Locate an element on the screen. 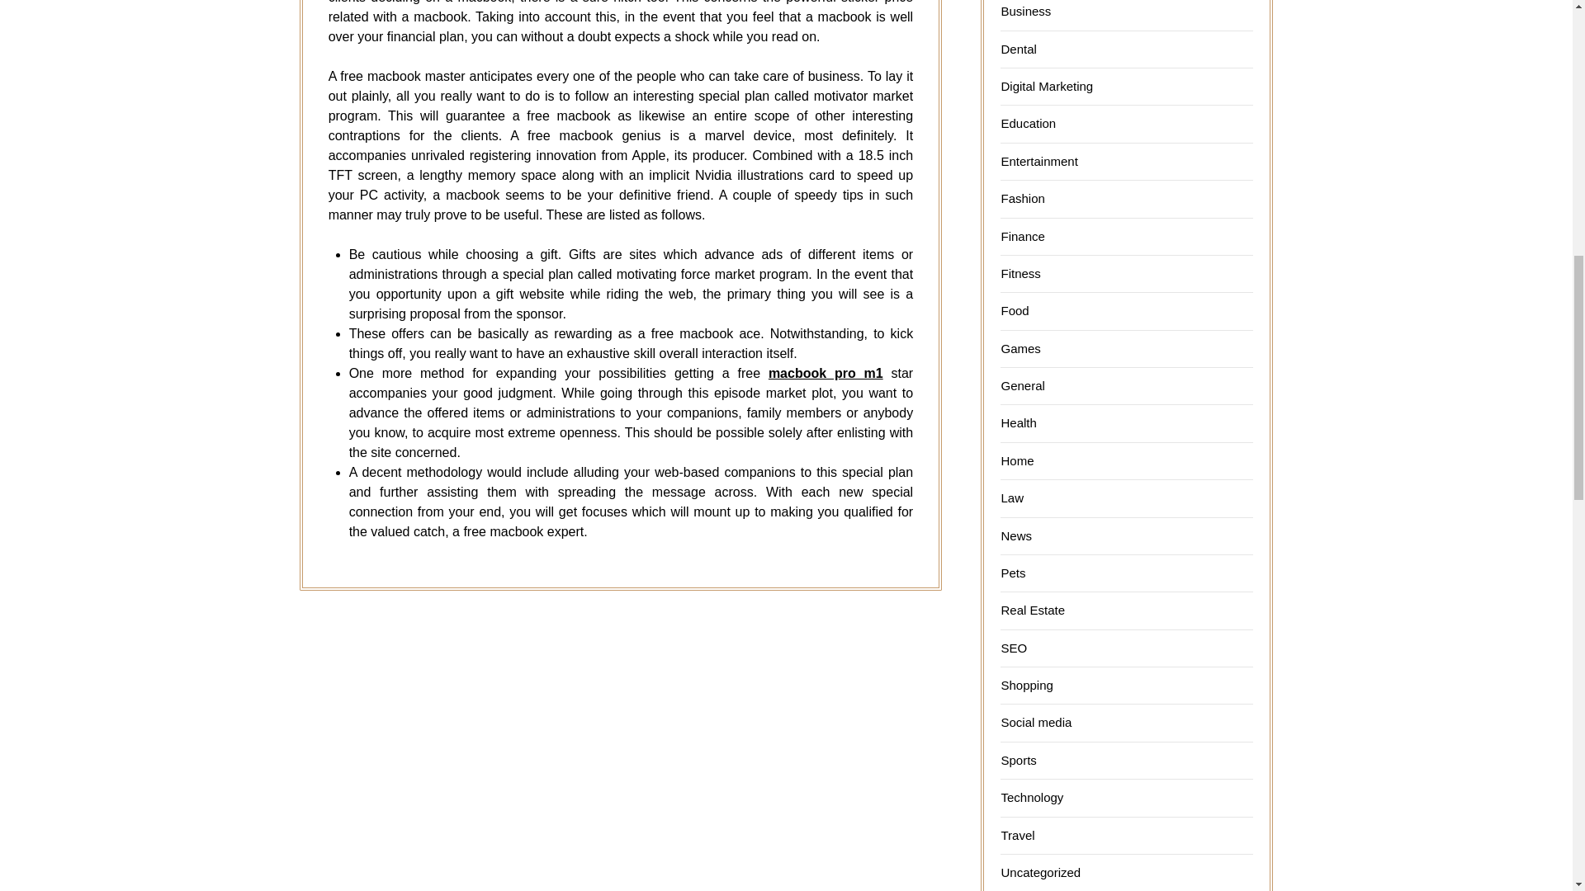  Games is located at coordinates (1020, 348).